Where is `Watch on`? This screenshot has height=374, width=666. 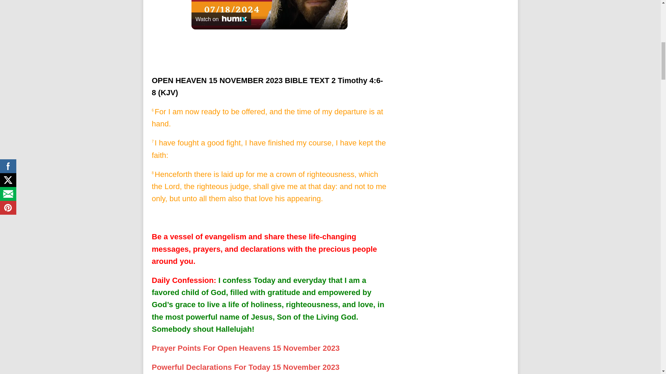 Watch on is located at coordinates (221, 19).